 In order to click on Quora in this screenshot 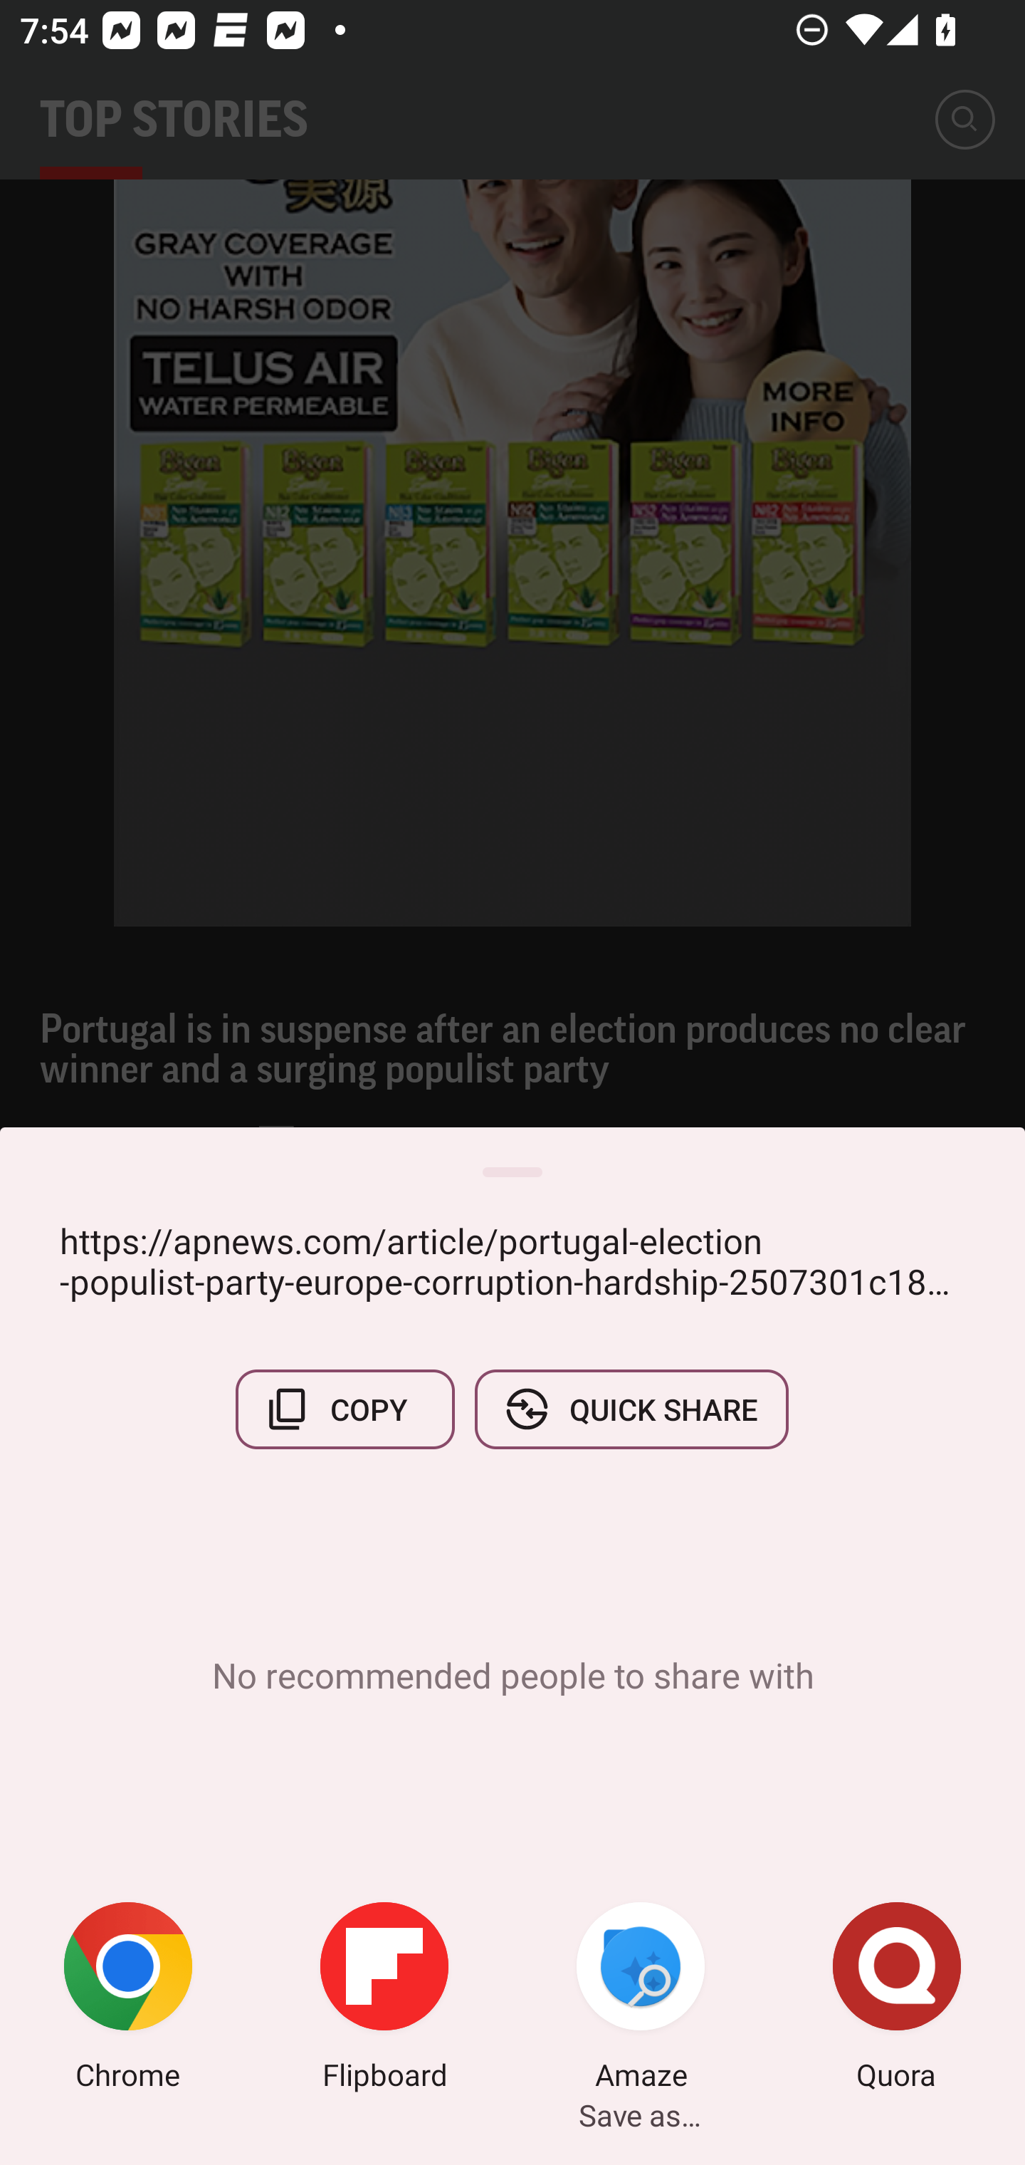, I will do `click(897, 2000)`.